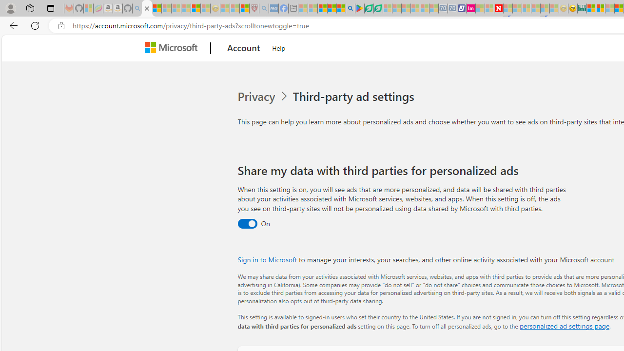 Image resolution: width=624 pixels, height=351 pixels. What do you see at coordinates (173, 48) in the screenshot?
I see `Microsoft` at bounding box center [173, 48].